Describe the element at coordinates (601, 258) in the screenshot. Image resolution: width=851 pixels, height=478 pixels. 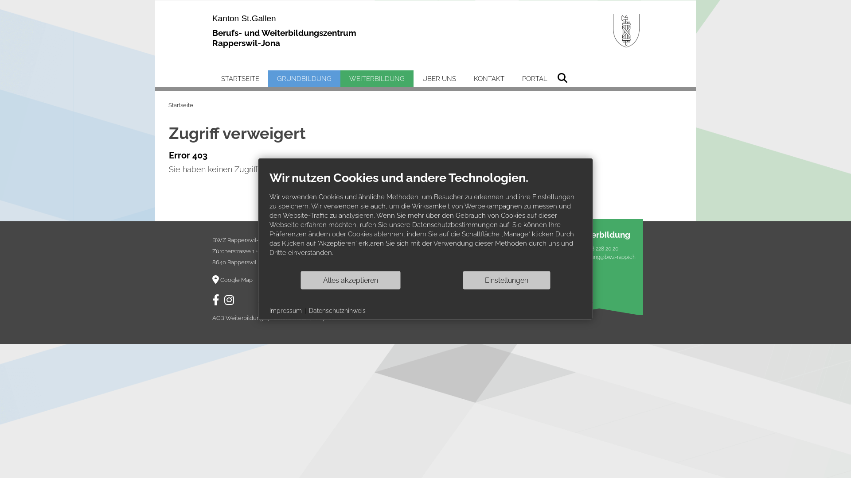
I see `weiterbildung@bwz-rappi.ch` at that location.